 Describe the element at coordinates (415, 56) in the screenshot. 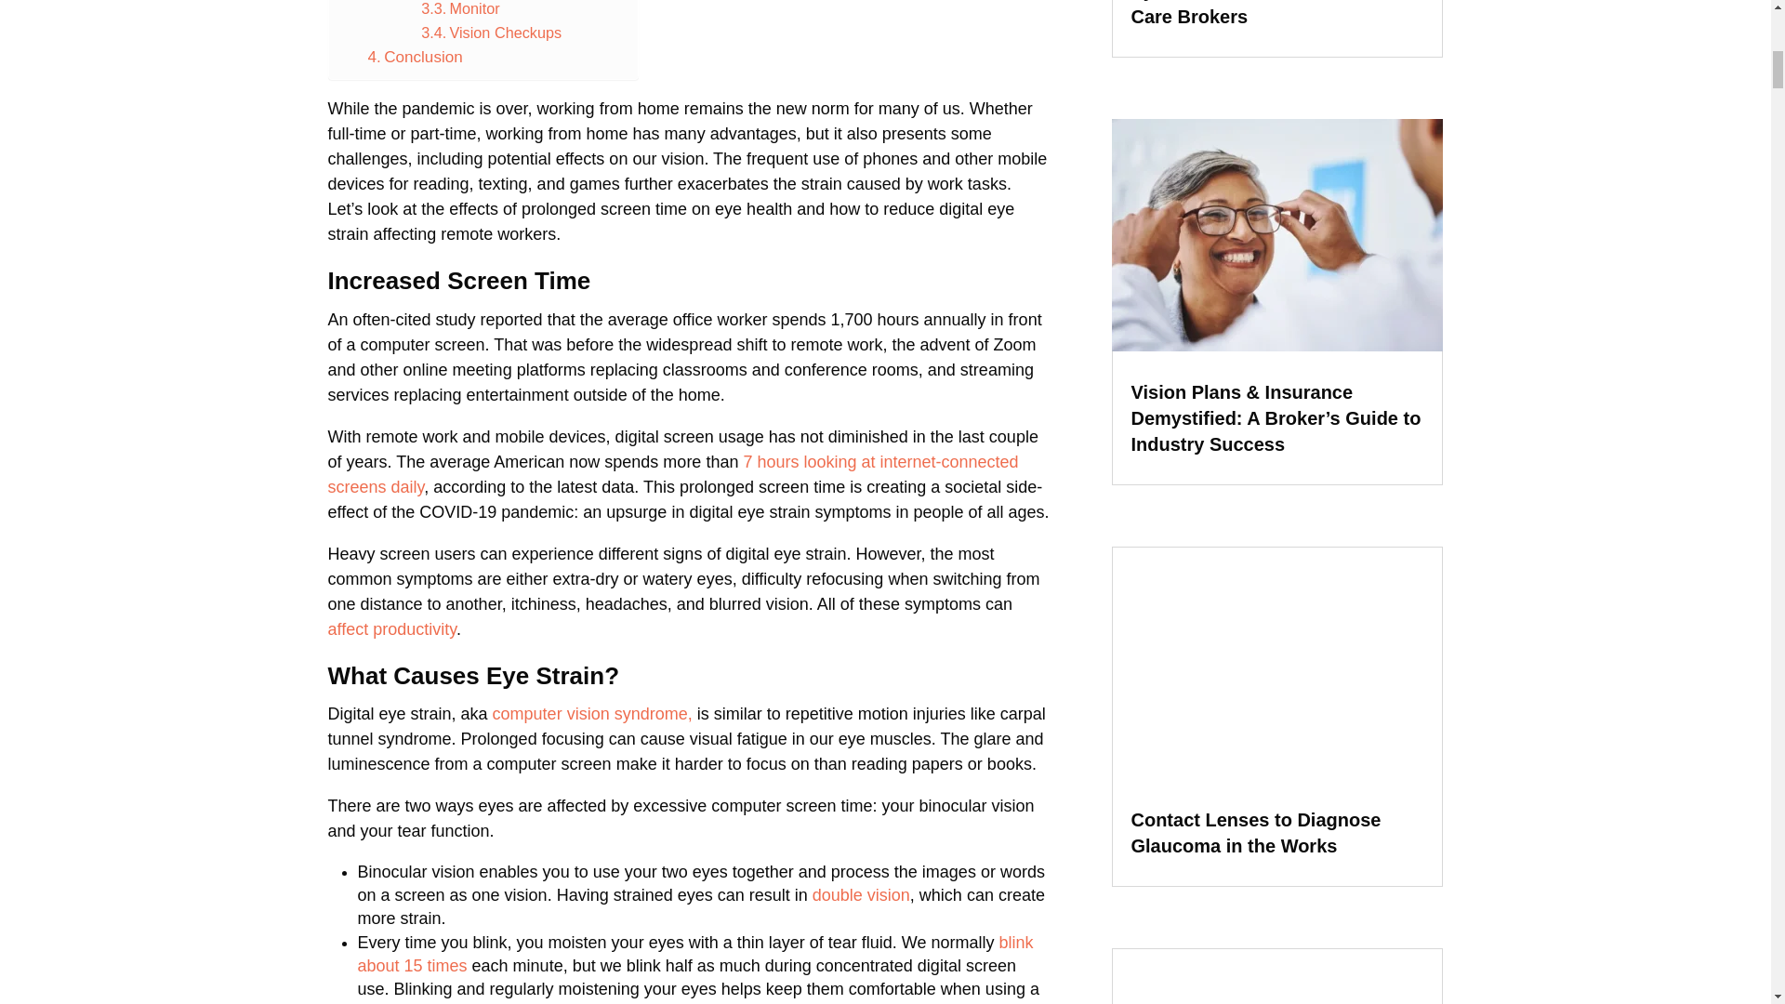

I see `Conclusion` at that location.